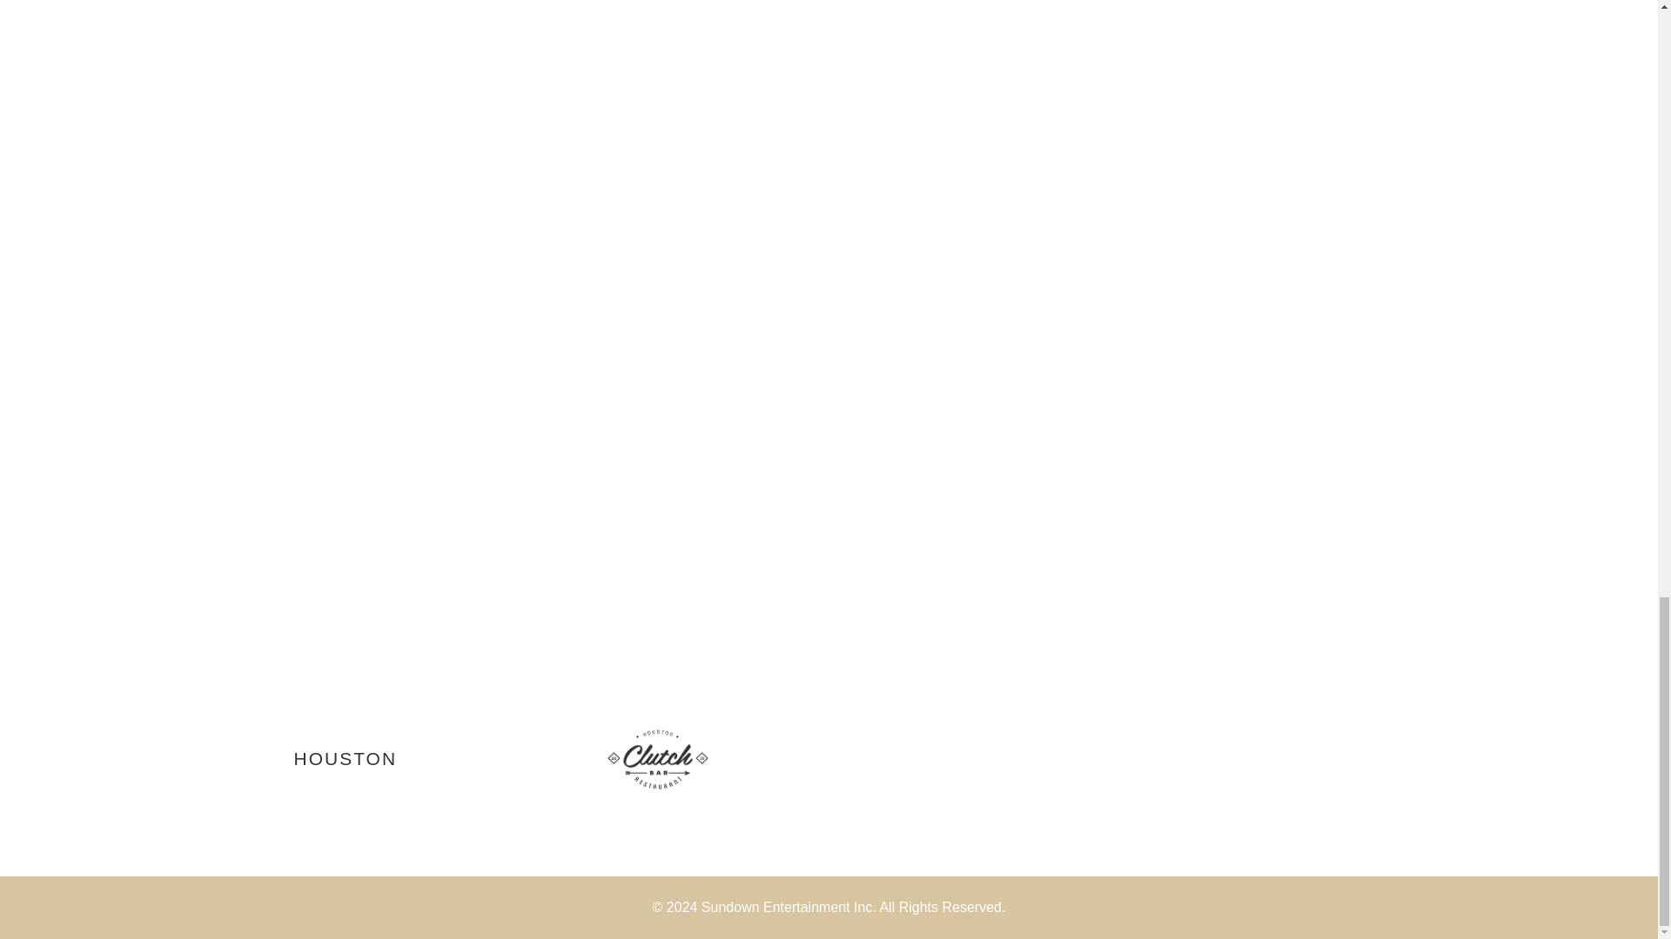 The width and height of the screenshot is (1671, 939). Describe the element at coordinates (345, 758) in the screenshot. I see `HOUSTON` at that location.